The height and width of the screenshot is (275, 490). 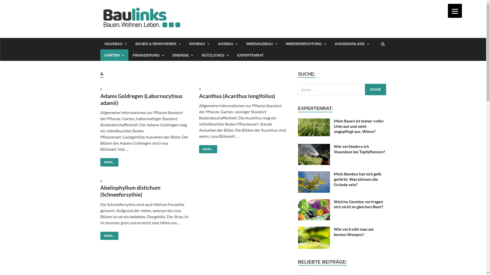 What do you see at coordinates (354, 232) in the screenshot?
I see `Wie vertreibt man am besten Wespen?` at bounding box center [354, 232].